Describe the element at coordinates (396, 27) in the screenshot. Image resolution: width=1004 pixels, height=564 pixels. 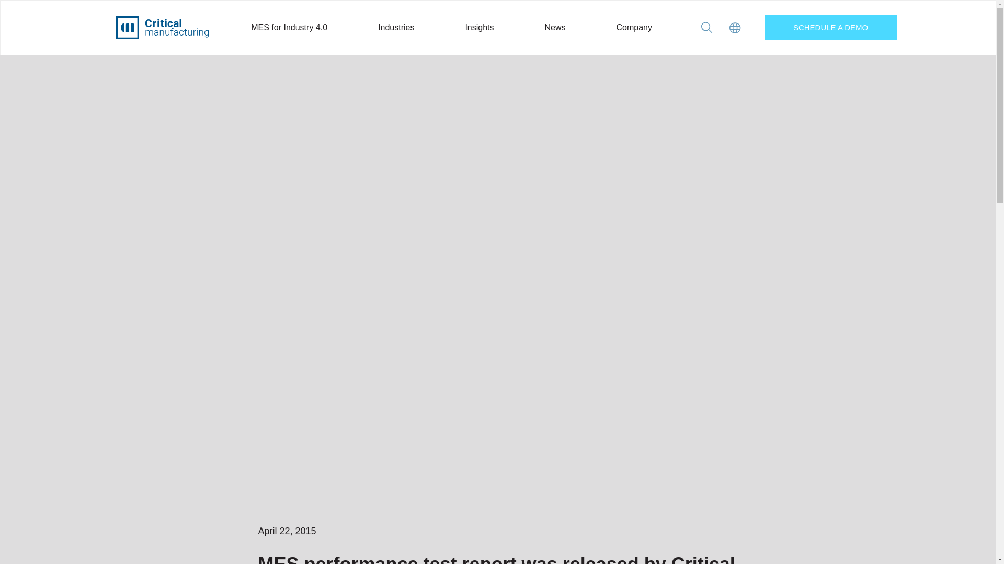
I see `Industries` at that location.